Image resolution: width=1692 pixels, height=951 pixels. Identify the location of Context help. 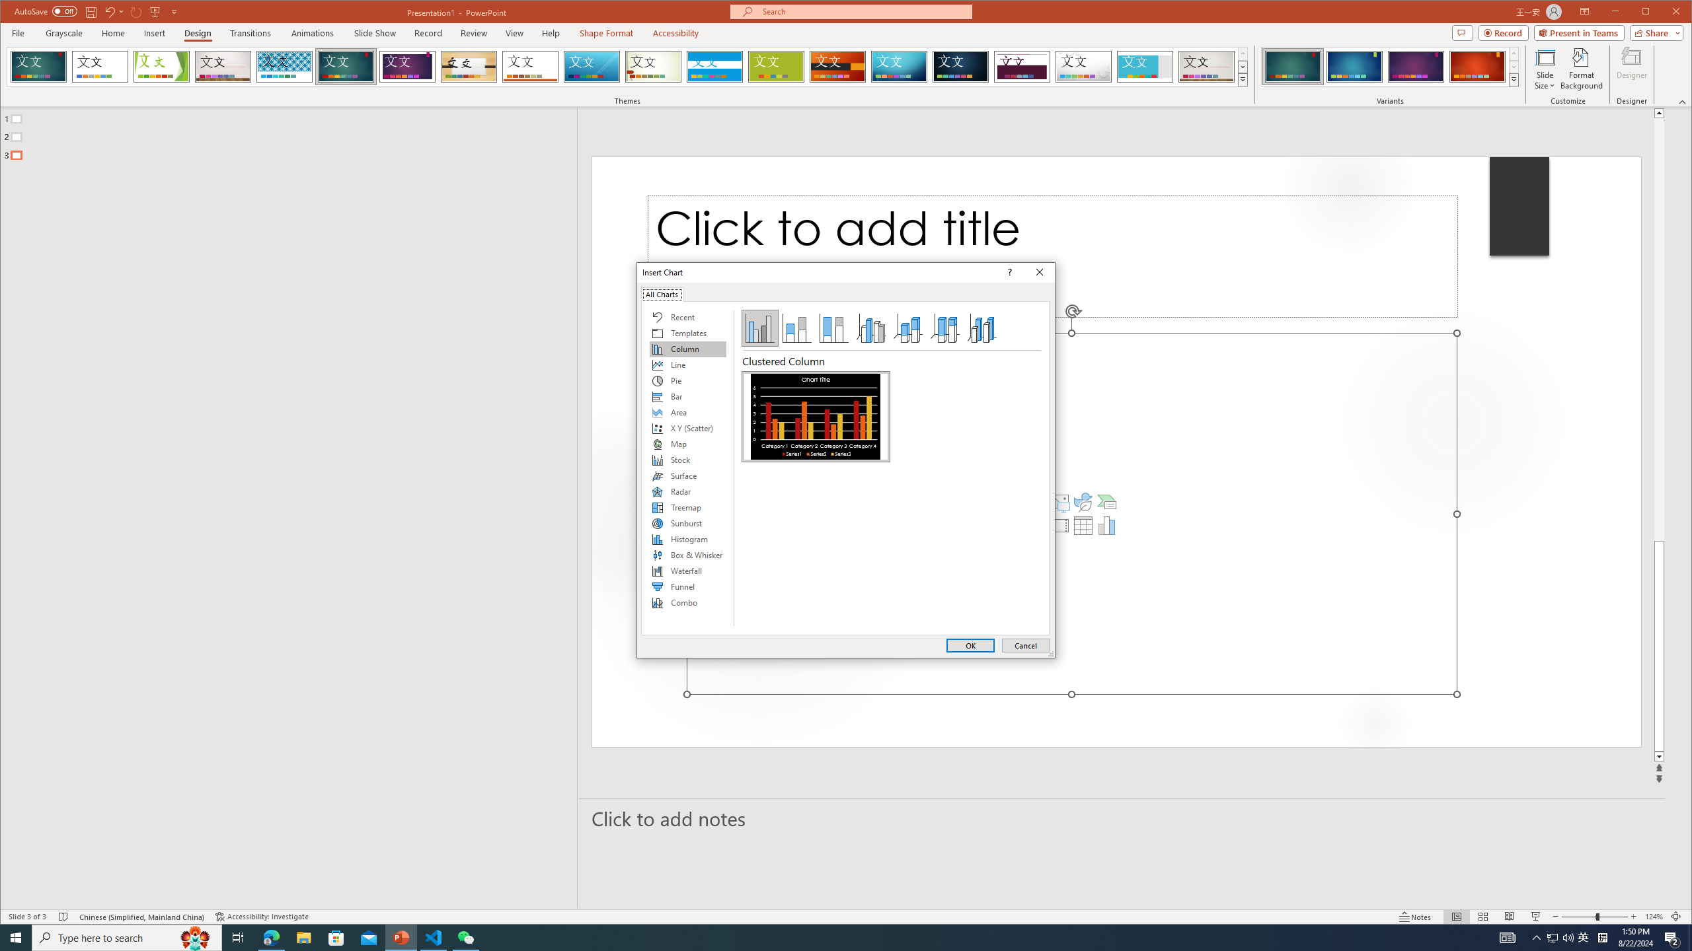
(1008, 272).